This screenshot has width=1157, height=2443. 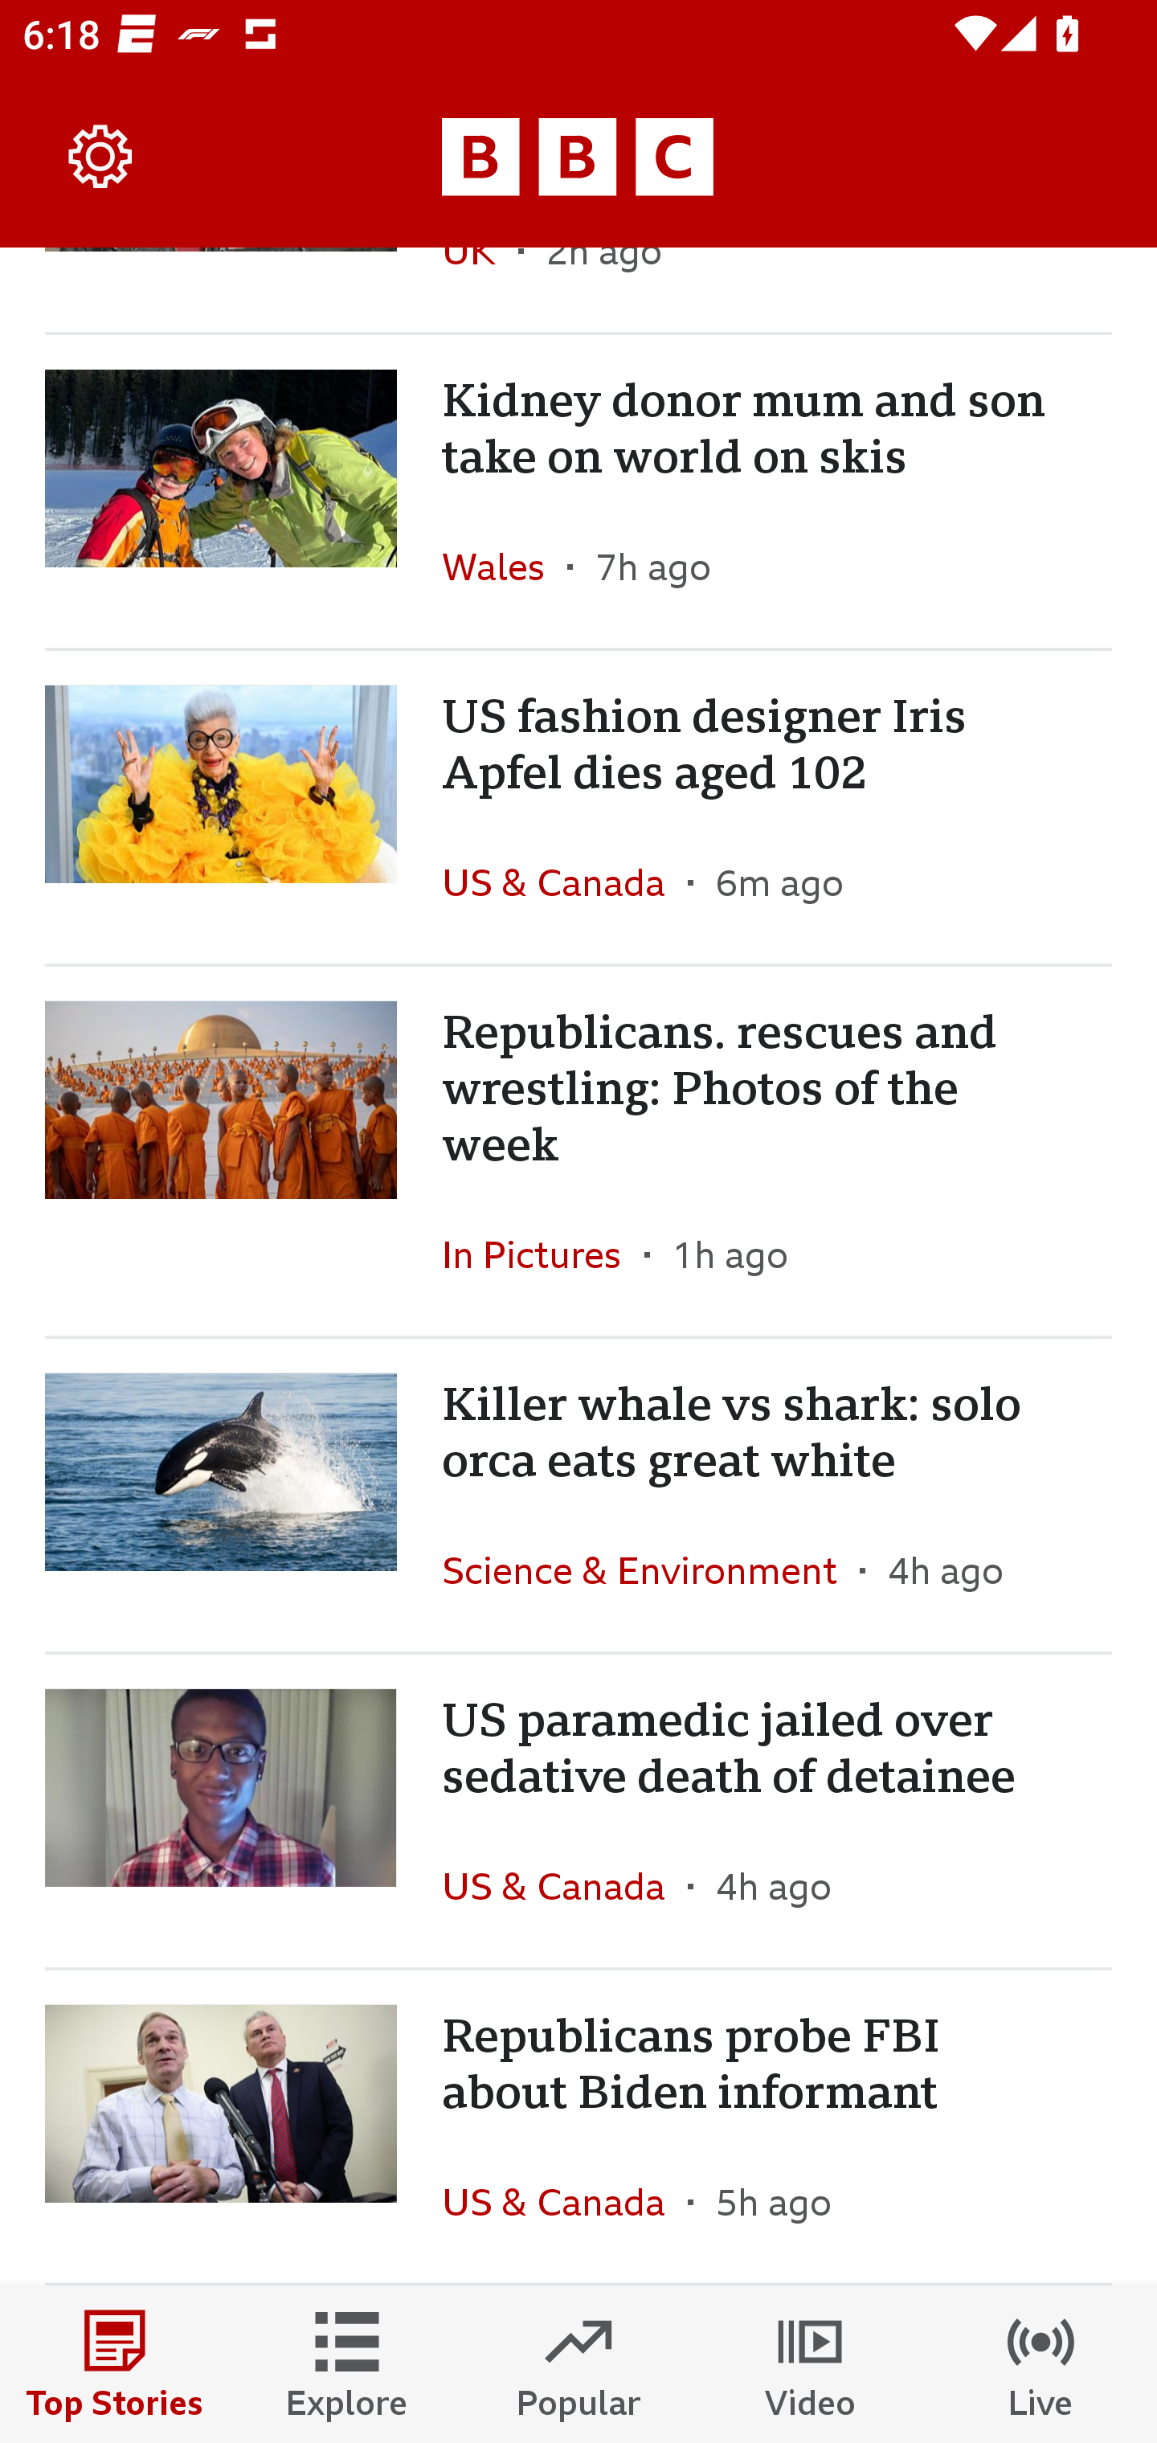 What do you see at coordinates (810, 2364) in the screenshot?
I see `Video` at bounding box center [810, 2364].